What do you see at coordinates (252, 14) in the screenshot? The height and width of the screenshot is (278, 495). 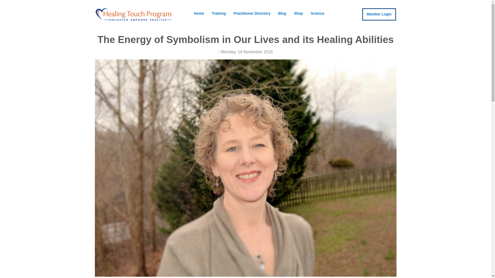 I see `Practitioner Directory` at bounding box center [252, 14].